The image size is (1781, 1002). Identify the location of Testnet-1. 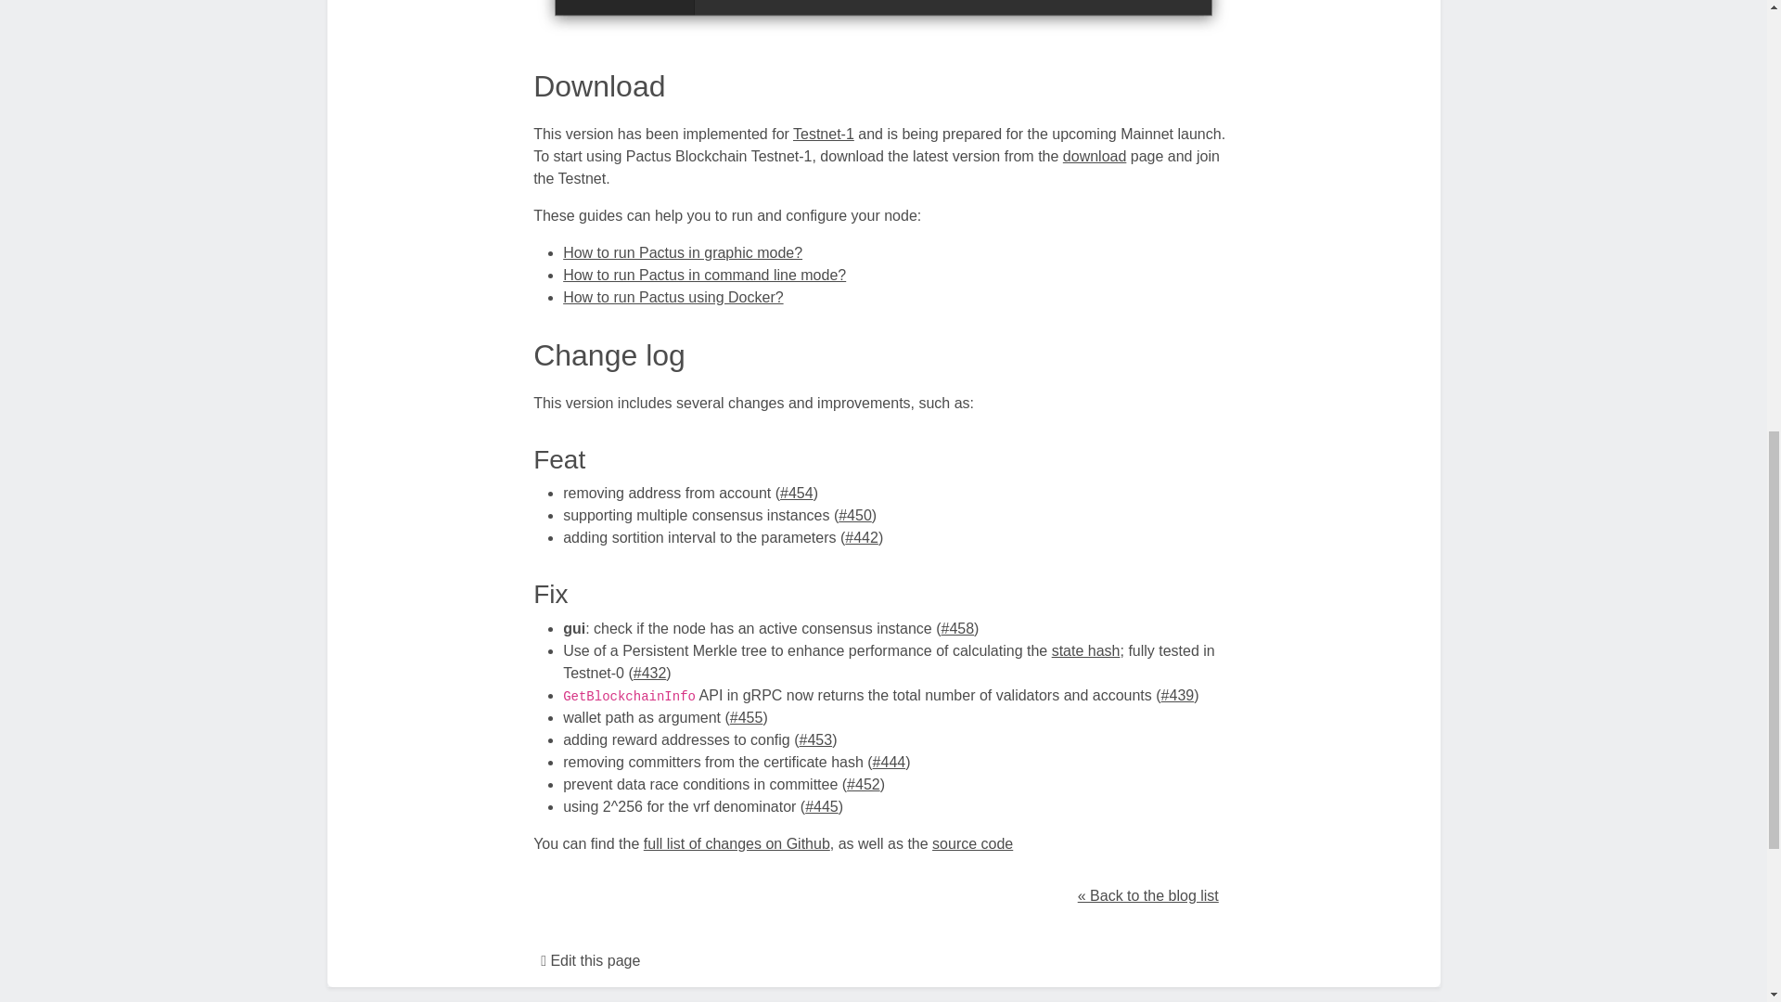
(824, 134).